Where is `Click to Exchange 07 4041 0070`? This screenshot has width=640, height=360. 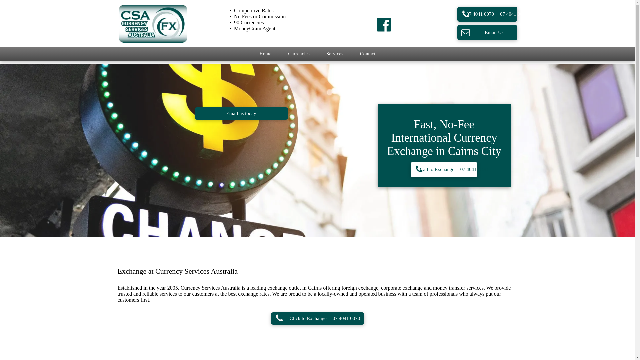 Click to Exchange 07 4041 0070 is located at coordinates (317, 319).